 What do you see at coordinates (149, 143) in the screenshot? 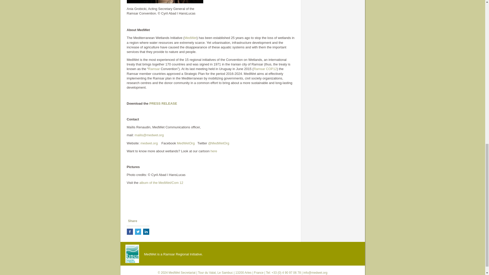
I see `medwet.org` at bounding box center [149, 143].